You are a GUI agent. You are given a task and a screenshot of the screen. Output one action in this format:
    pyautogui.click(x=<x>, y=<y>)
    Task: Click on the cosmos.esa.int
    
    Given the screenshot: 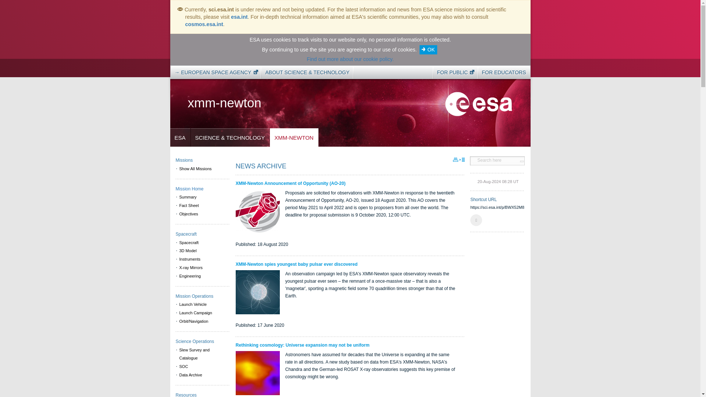 What is the action you would take?
    pyautogui.click(x=204, y=24)
    